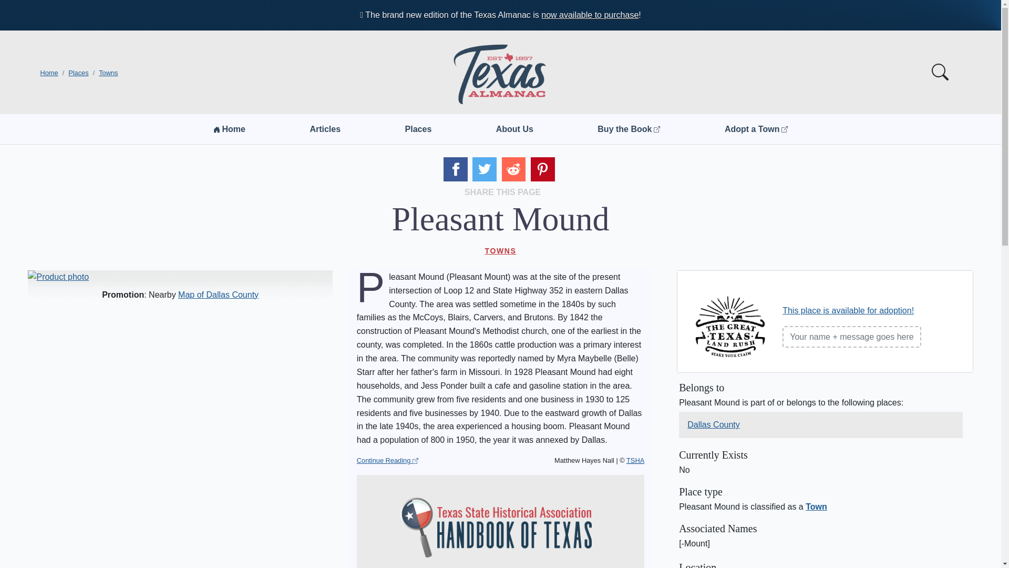 This screenshot has height=568, width=1009. Describe the element at coordinates (635, 461) in the screenshot. I see `TSHA` at that location.